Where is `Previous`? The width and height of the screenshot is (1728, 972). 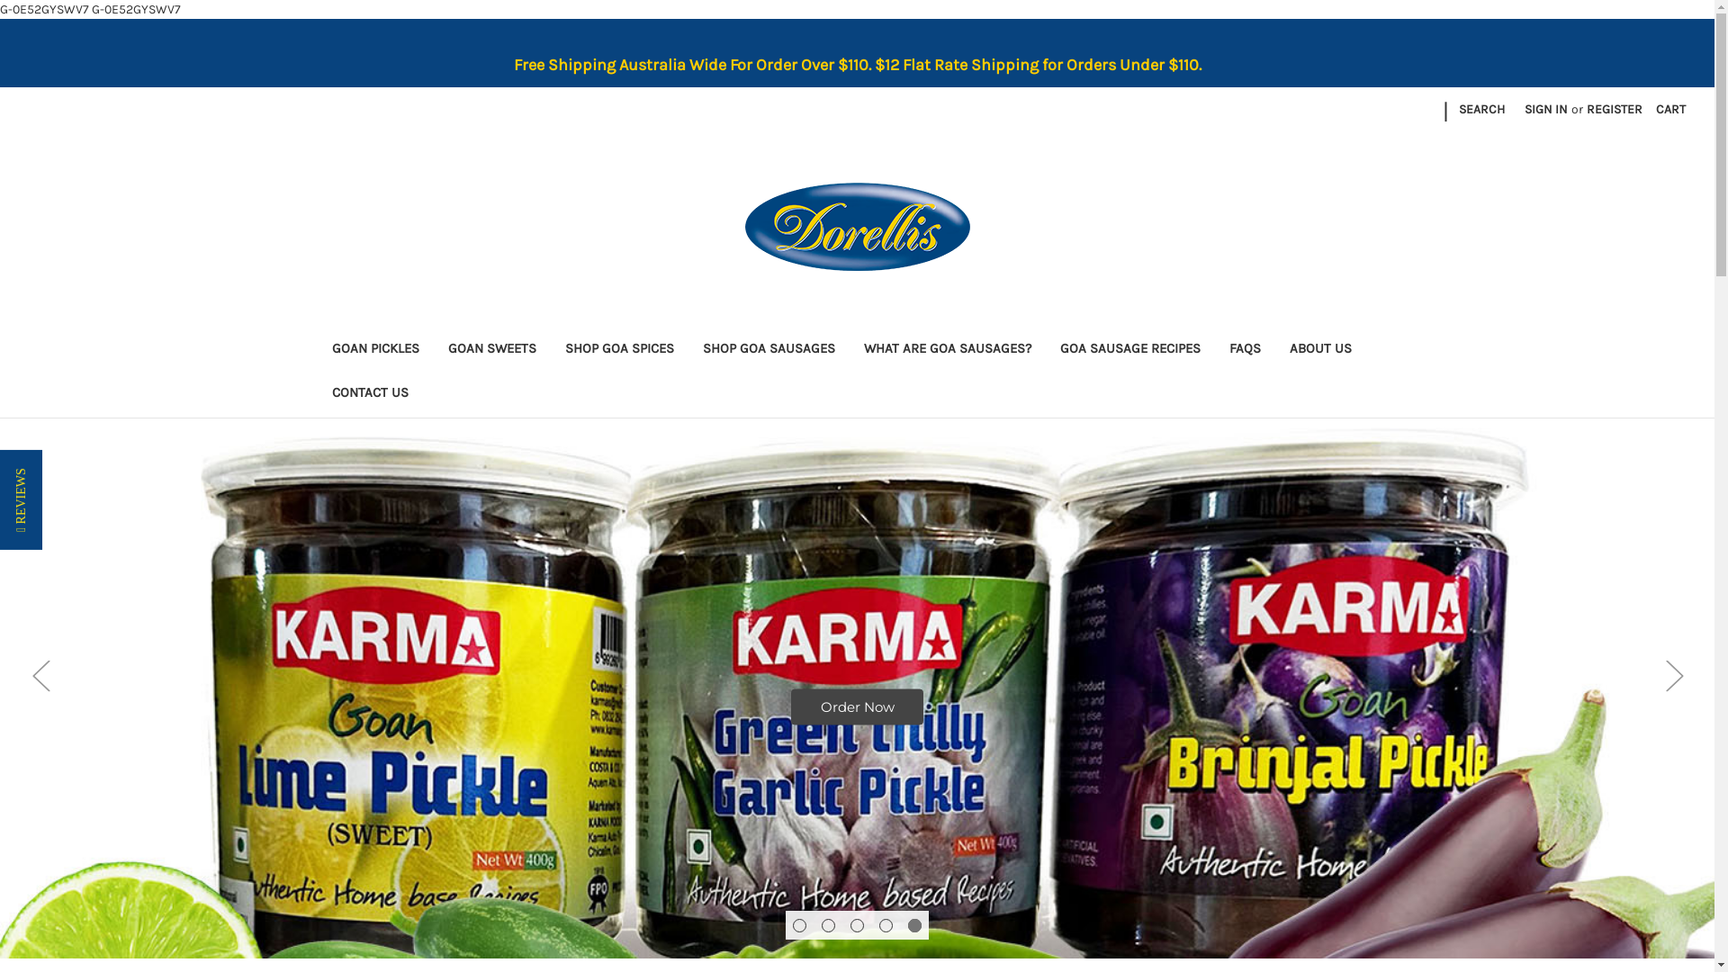 Previous is located at coordinates (40, 675).